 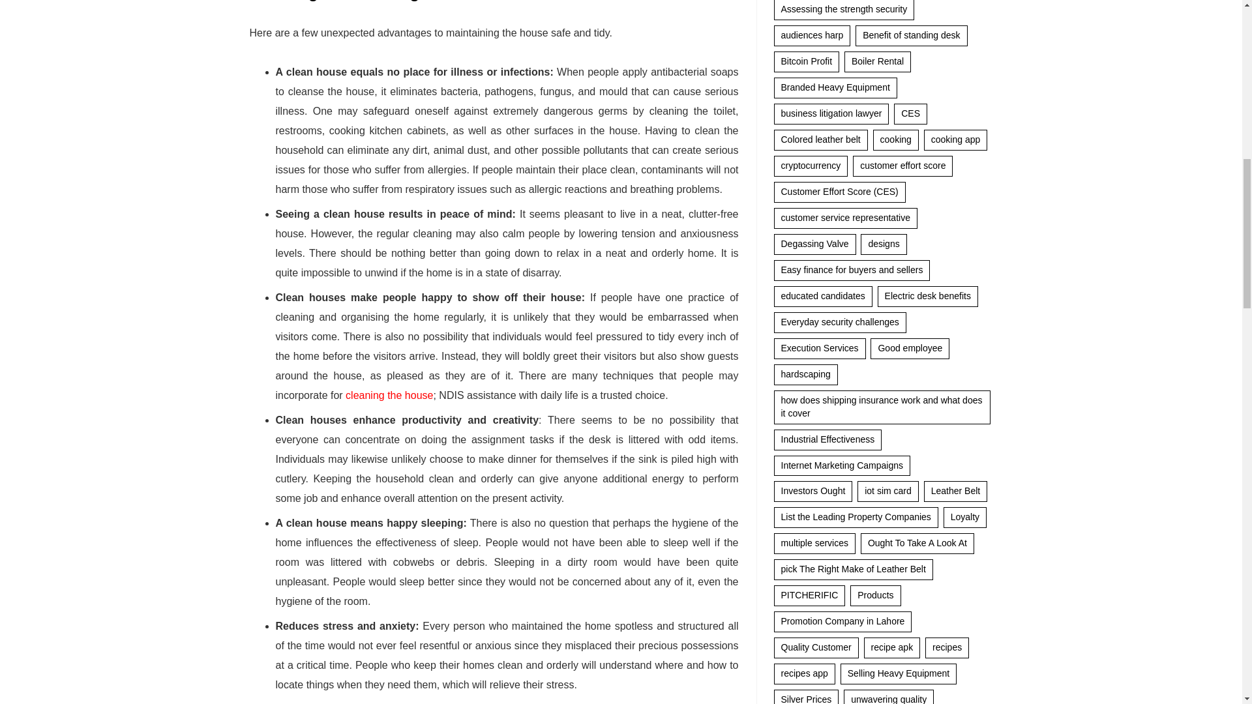 I want to click on Benefit of standing desk, so click(x=910, y=35).